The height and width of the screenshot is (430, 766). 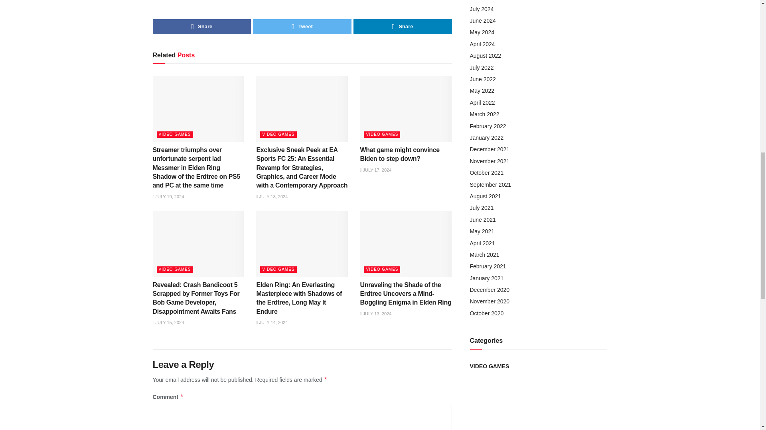 What do you see at coordinates (202, 26) in the screenshot?
I see `Share` at bounding box center [202, 26].